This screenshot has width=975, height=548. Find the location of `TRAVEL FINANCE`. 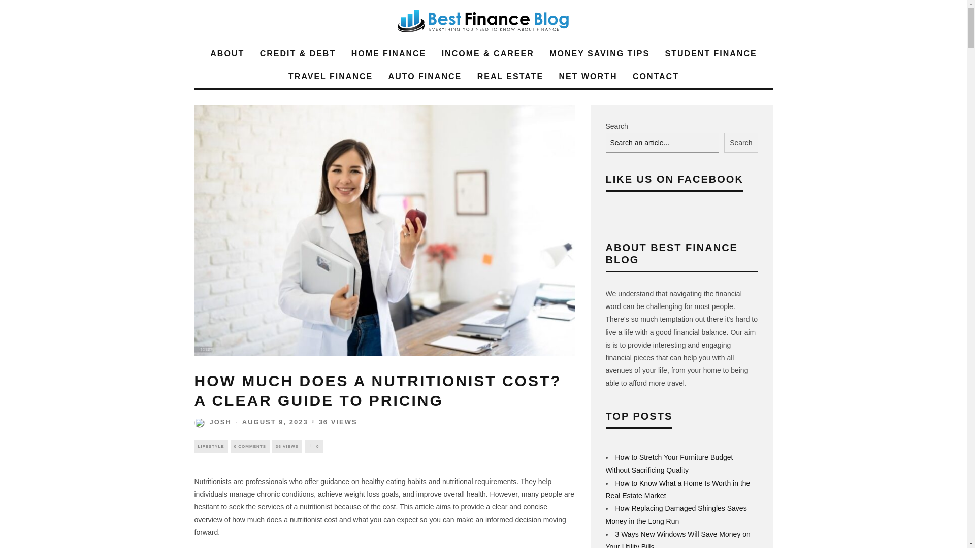

TRAVEL FINANCE is located at coordinates (331, 76).